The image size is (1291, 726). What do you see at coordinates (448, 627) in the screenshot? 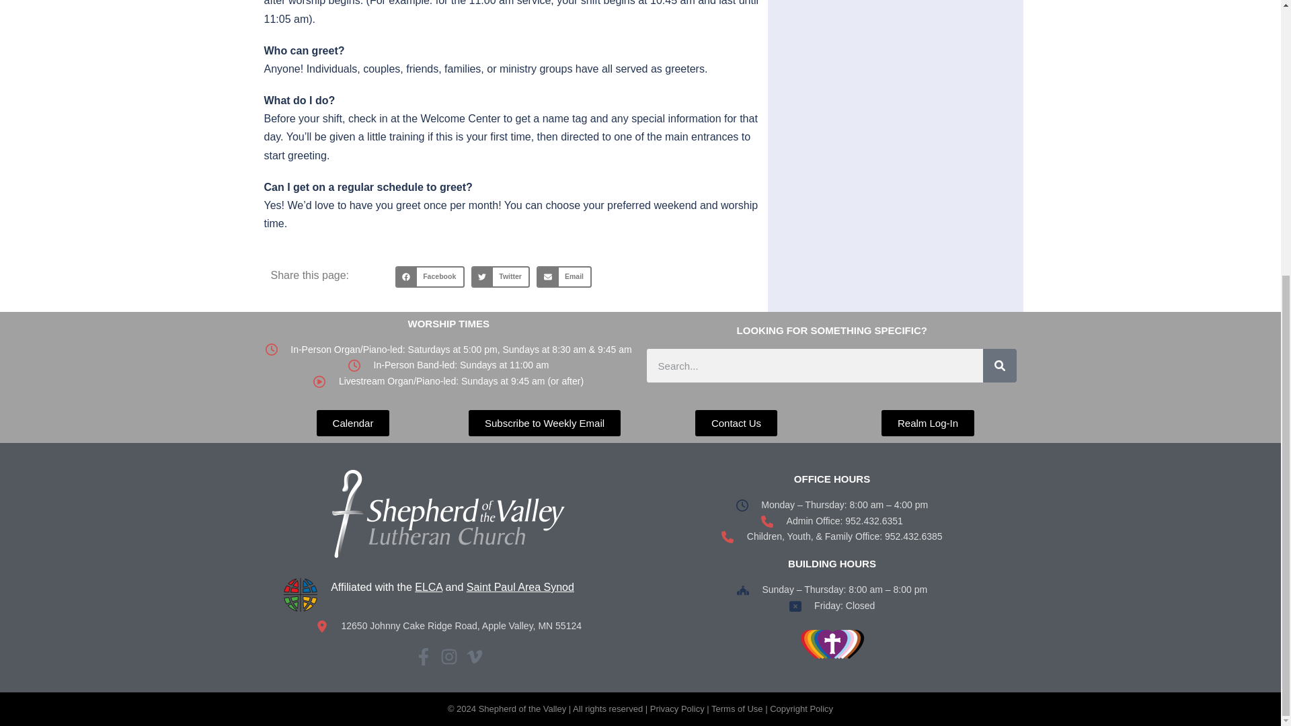
I see `12650 Johnny Cake Ridge Road, Apple Valley, MN 55124` at bounding box center [448, 627].